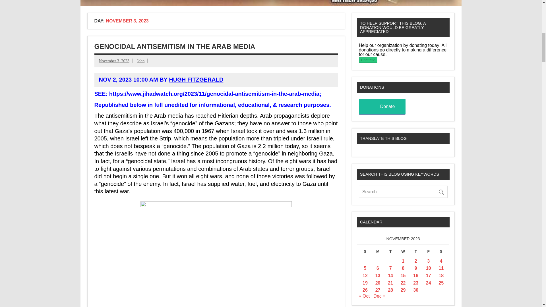  What do you see at coordinates (390, 252) in the screenshot?
I see `Tuesday` at bounding box center [390, 252].